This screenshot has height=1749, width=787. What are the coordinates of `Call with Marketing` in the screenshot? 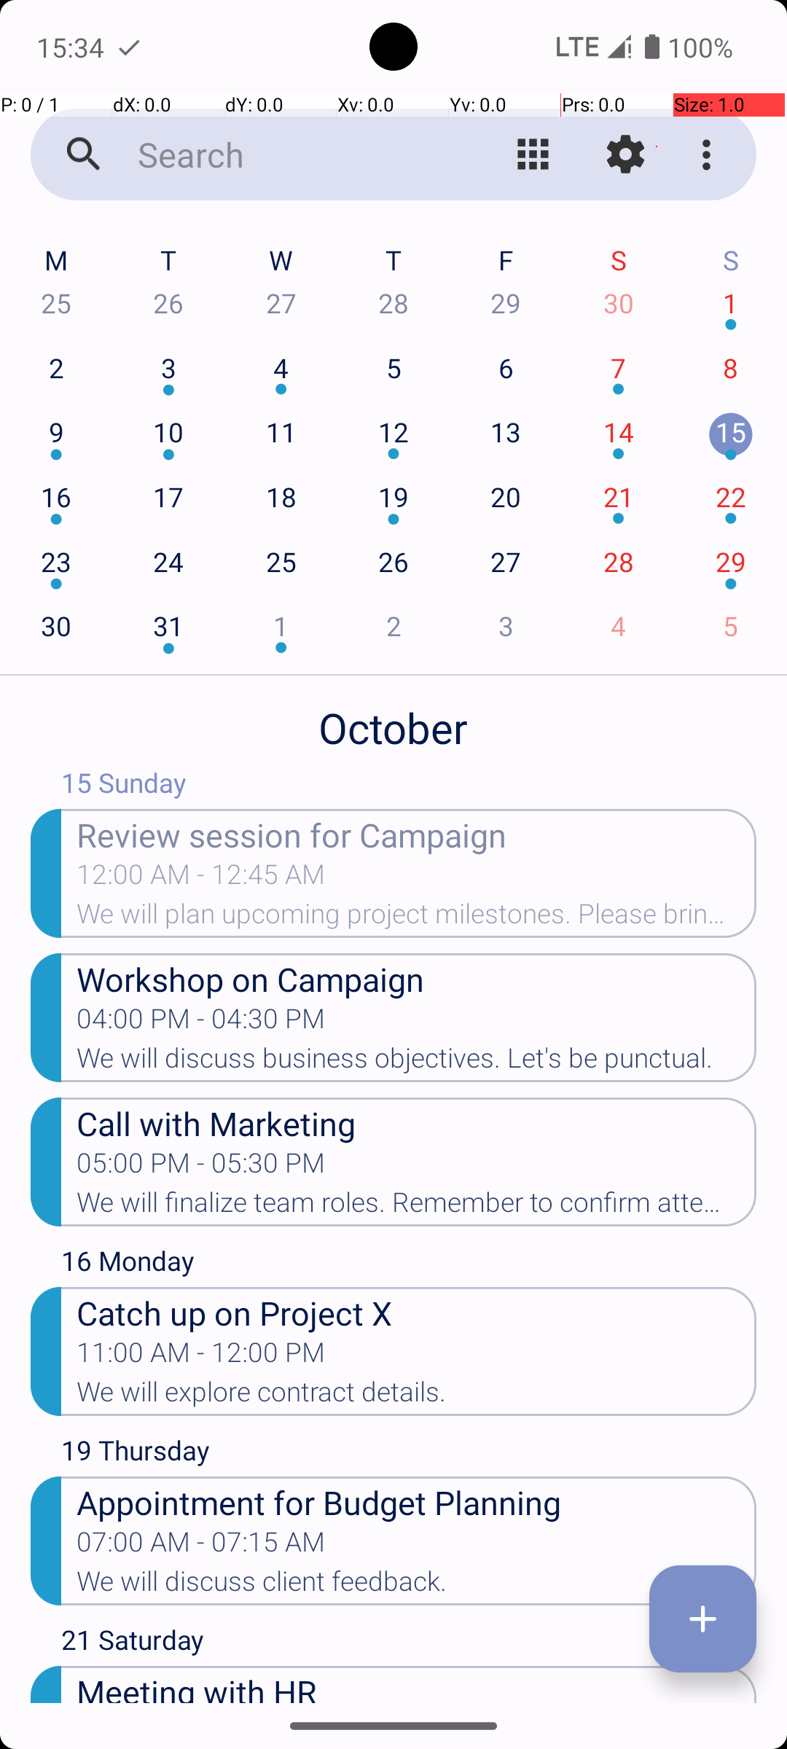 It's located at (417, 1122).